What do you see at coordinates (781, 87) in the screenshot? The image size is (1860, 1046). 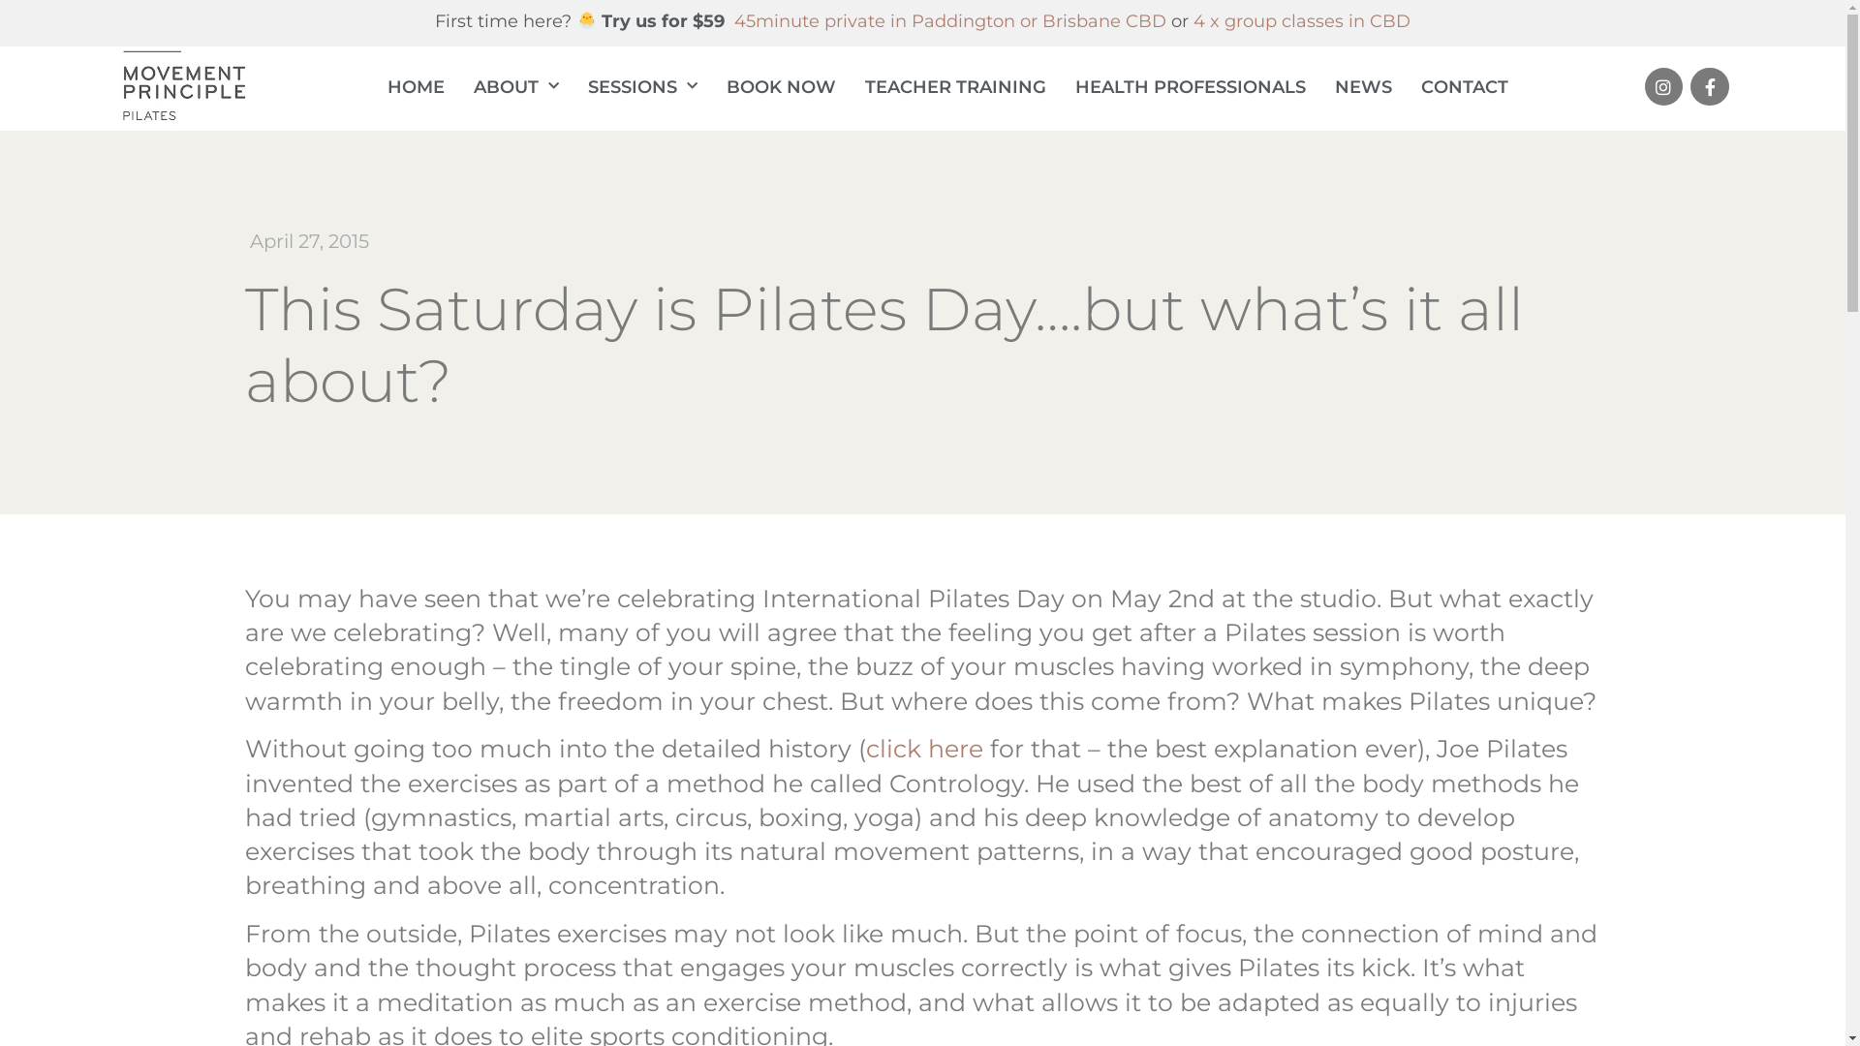 I see `BOOK NOW` at bounding box center [781, 87].